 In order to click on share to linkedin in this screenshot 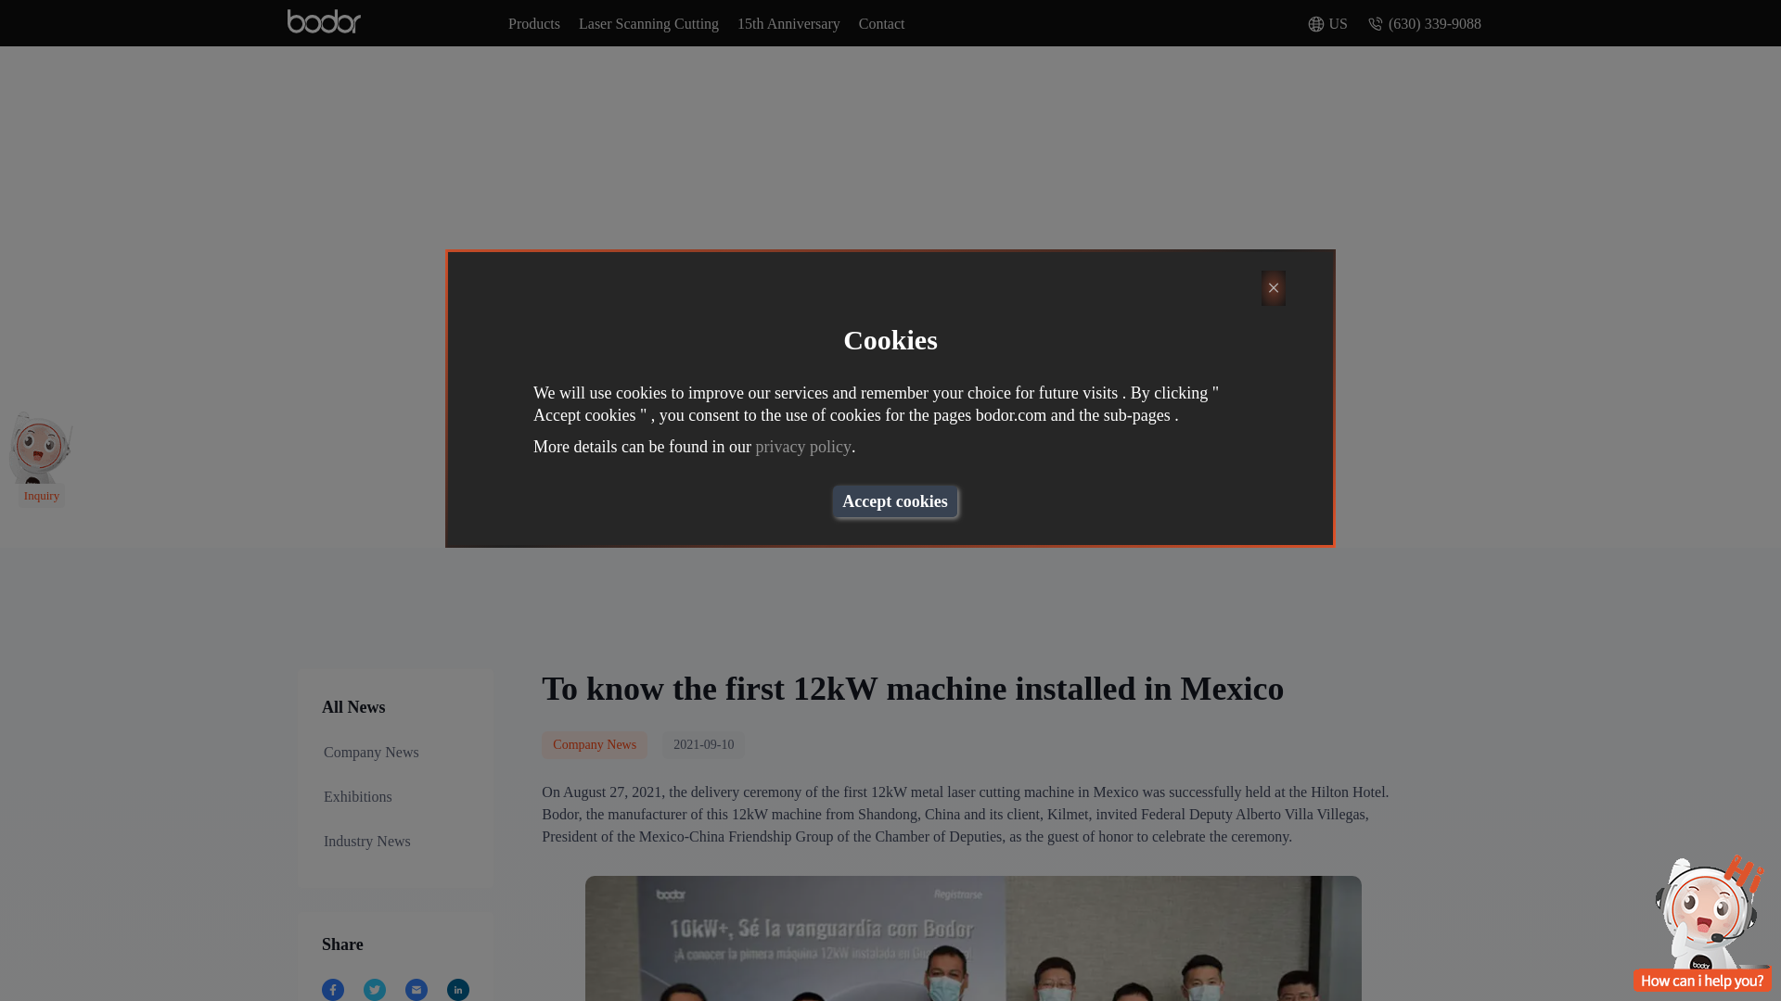, I will do `click(458, 988)`.